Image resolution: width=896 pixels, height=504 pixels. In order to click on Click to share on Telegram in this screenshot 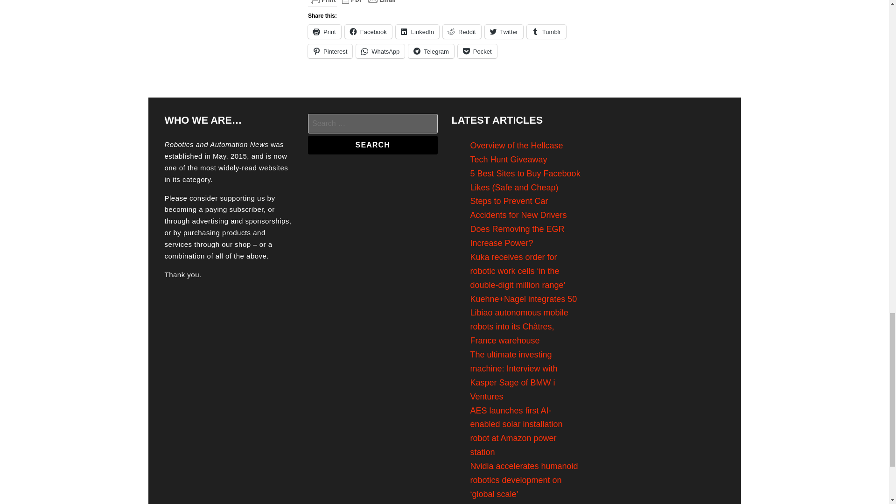, I will do `click(431, 51)`.